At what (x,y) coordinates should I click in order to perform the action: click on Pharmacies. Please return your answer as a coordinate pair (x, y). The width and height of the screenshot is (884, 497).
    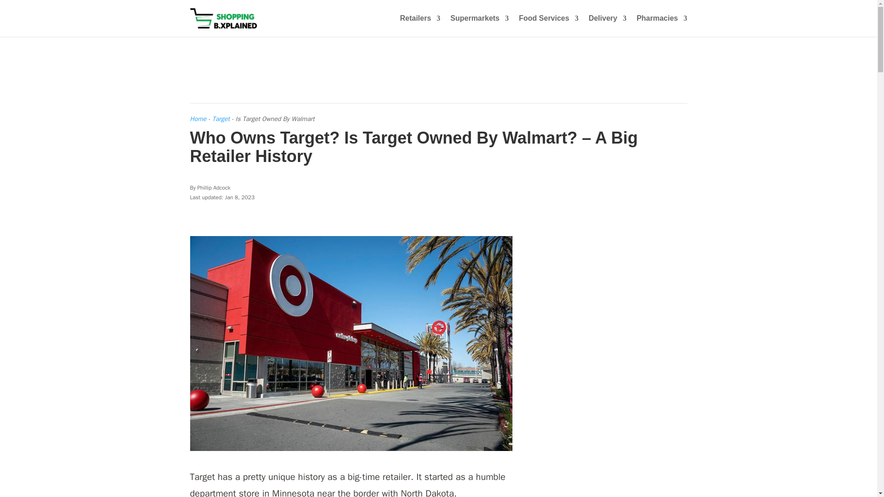
    Looking at the image, I should click on (662, 26).